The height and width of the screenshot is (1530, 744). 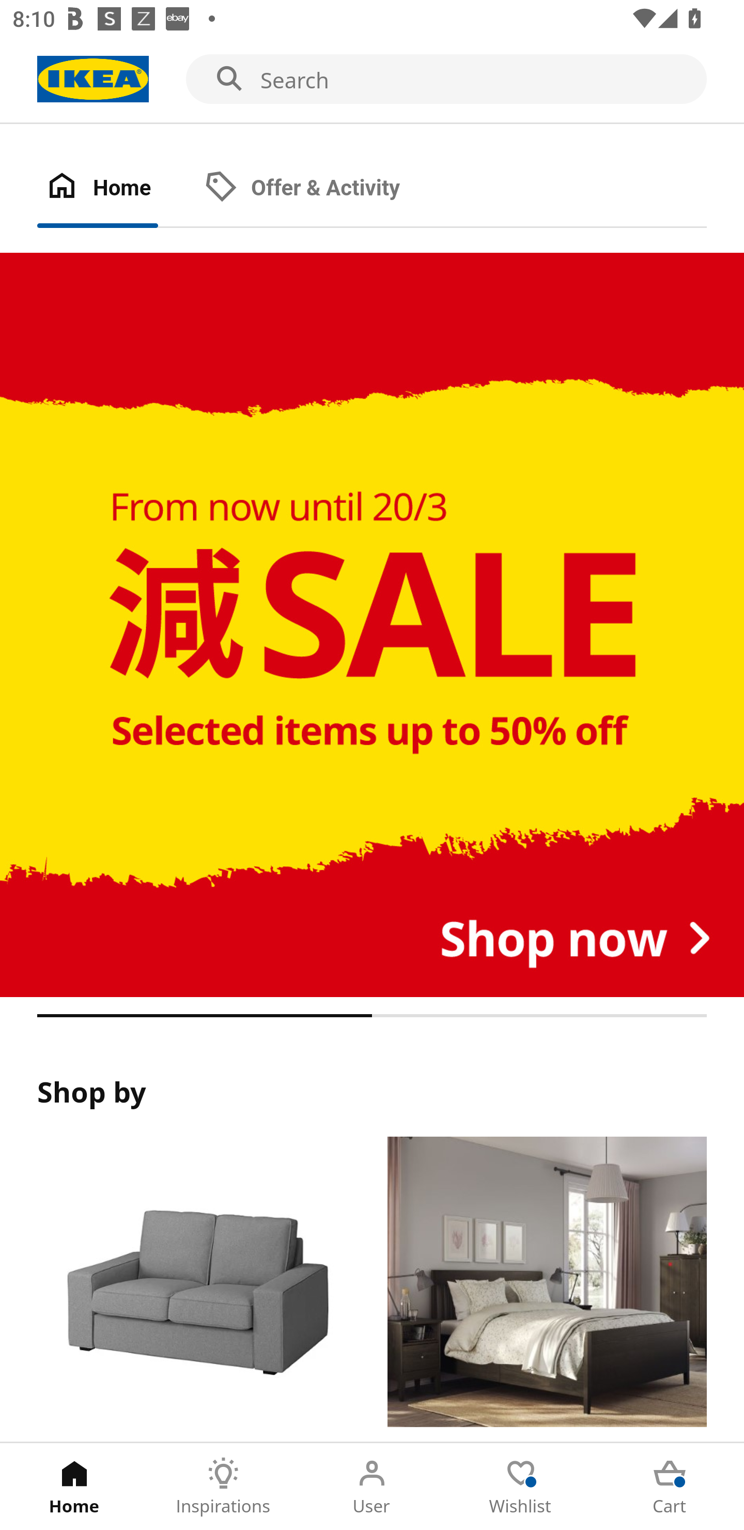 What do you see at coordinates (521, 1487) in the screenshot?
I see `Wishlist
Tab 4 of 5` at bounding box center [521, 1487].